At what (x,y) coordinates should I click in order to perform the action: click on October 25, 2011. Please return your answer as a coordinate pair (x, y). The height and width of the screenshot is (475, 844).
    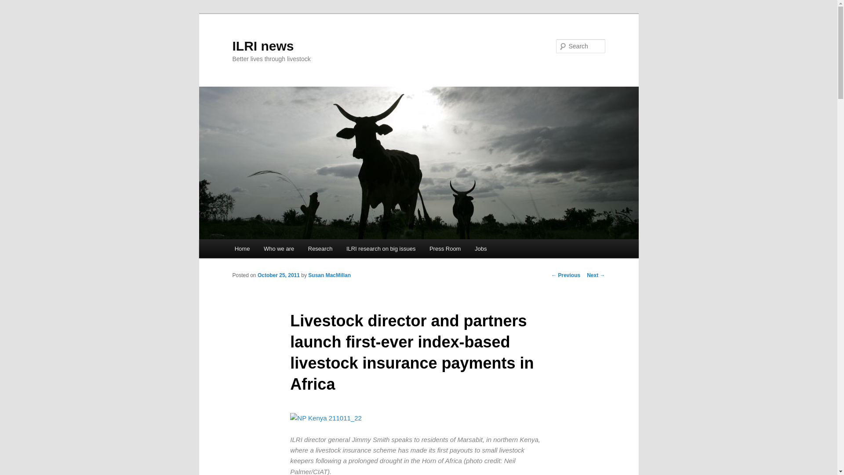
    Looking at the image, I should click on (278, 275).